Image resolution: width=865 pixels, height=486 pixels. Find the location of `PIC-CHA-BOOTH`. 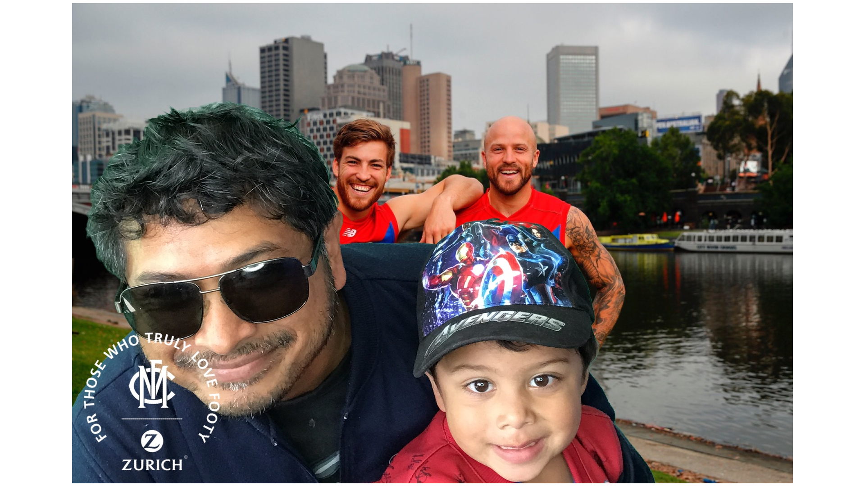

PIC-CHA-BOOTH is located at coordinates (829, 22).